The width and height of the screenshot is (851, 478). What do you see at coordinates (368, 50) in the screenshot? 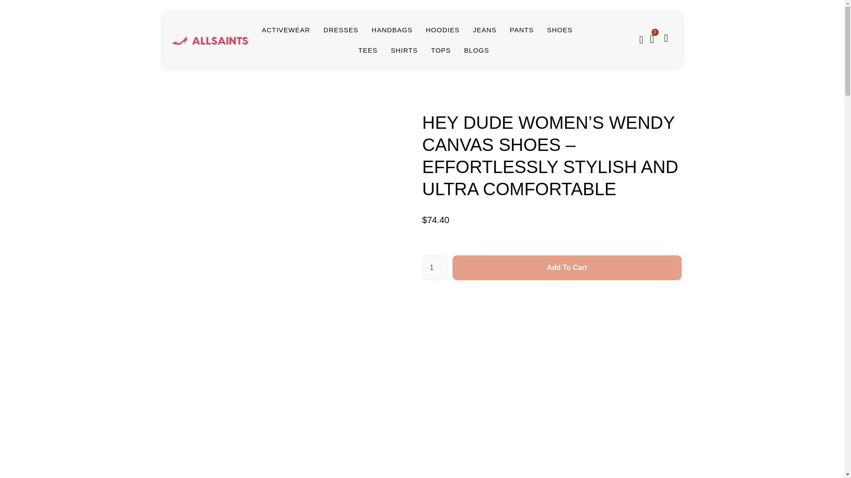
I see `TEES` at bounding box center [368, 50].